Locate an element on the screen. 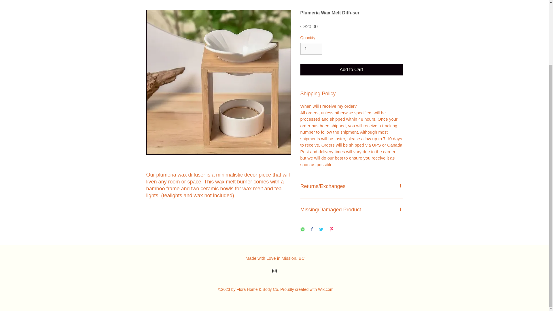 This screenshot has width=553, height=311. 1 is located at coordinates (311, 49).